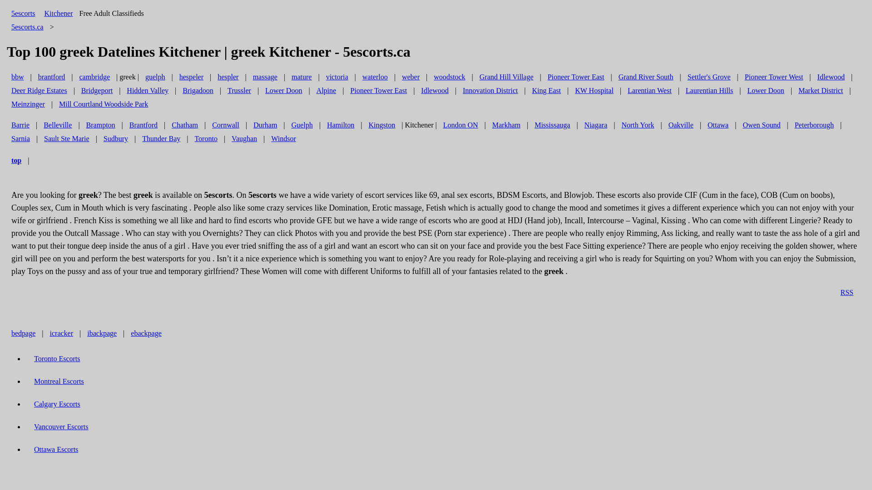  Describe the element at coordinates (57, 358) in the screenshot. I see `Toronto Escorts` at that location.